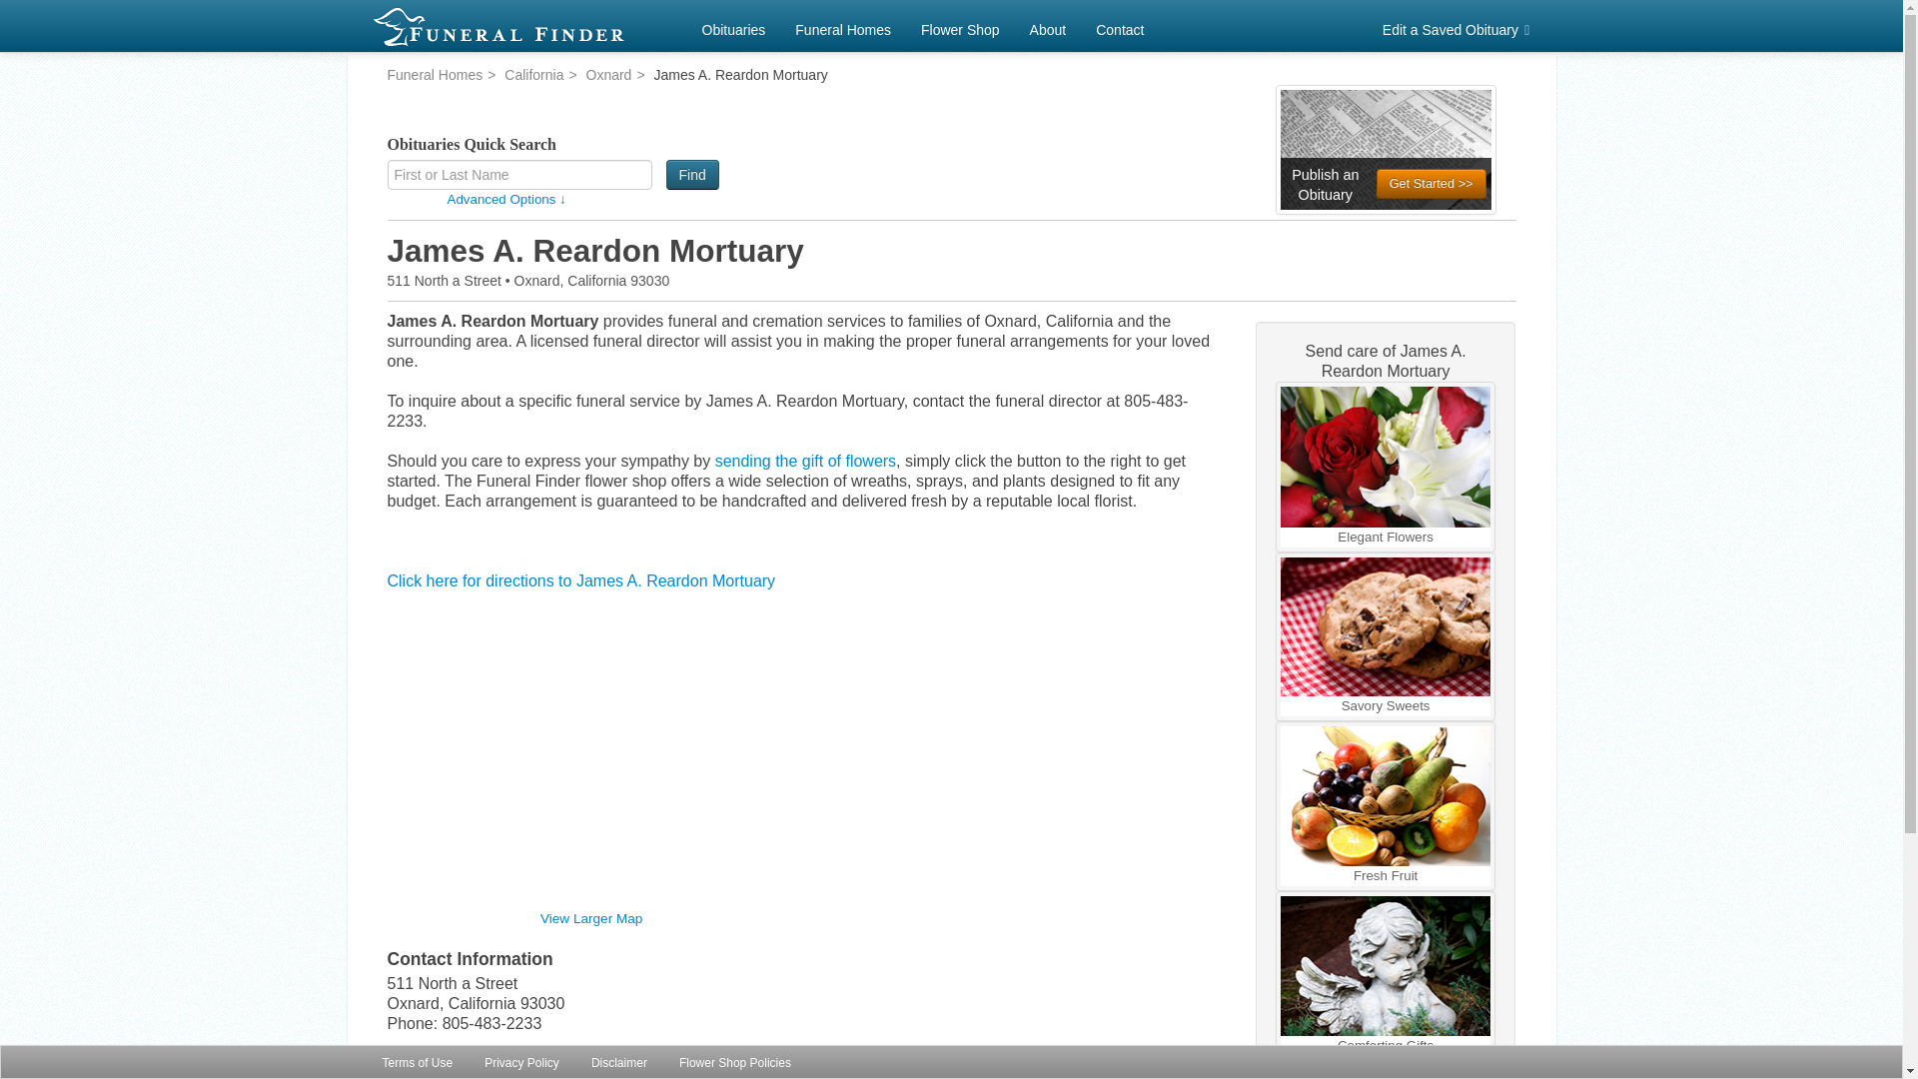 This screenshot has width=1918, height=1079. Describe the element at coordinates (1458, 26) in the screenshot. I see `Edit a Saved Obituary` at that location.